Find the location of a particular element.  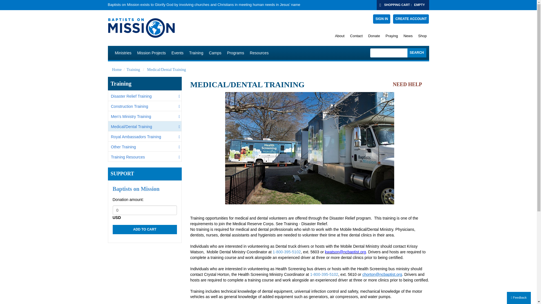

0 is located at coordinates (145, 210).